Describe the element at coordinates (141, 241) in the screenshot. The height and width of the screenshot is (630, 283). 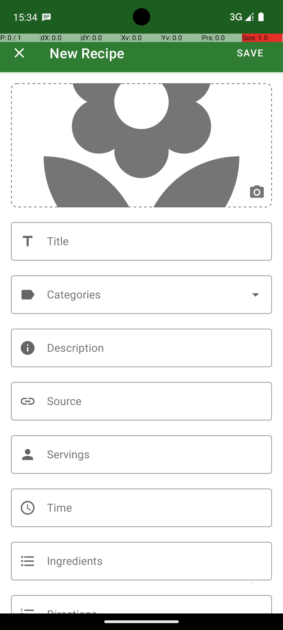
I see `Title` at that location.